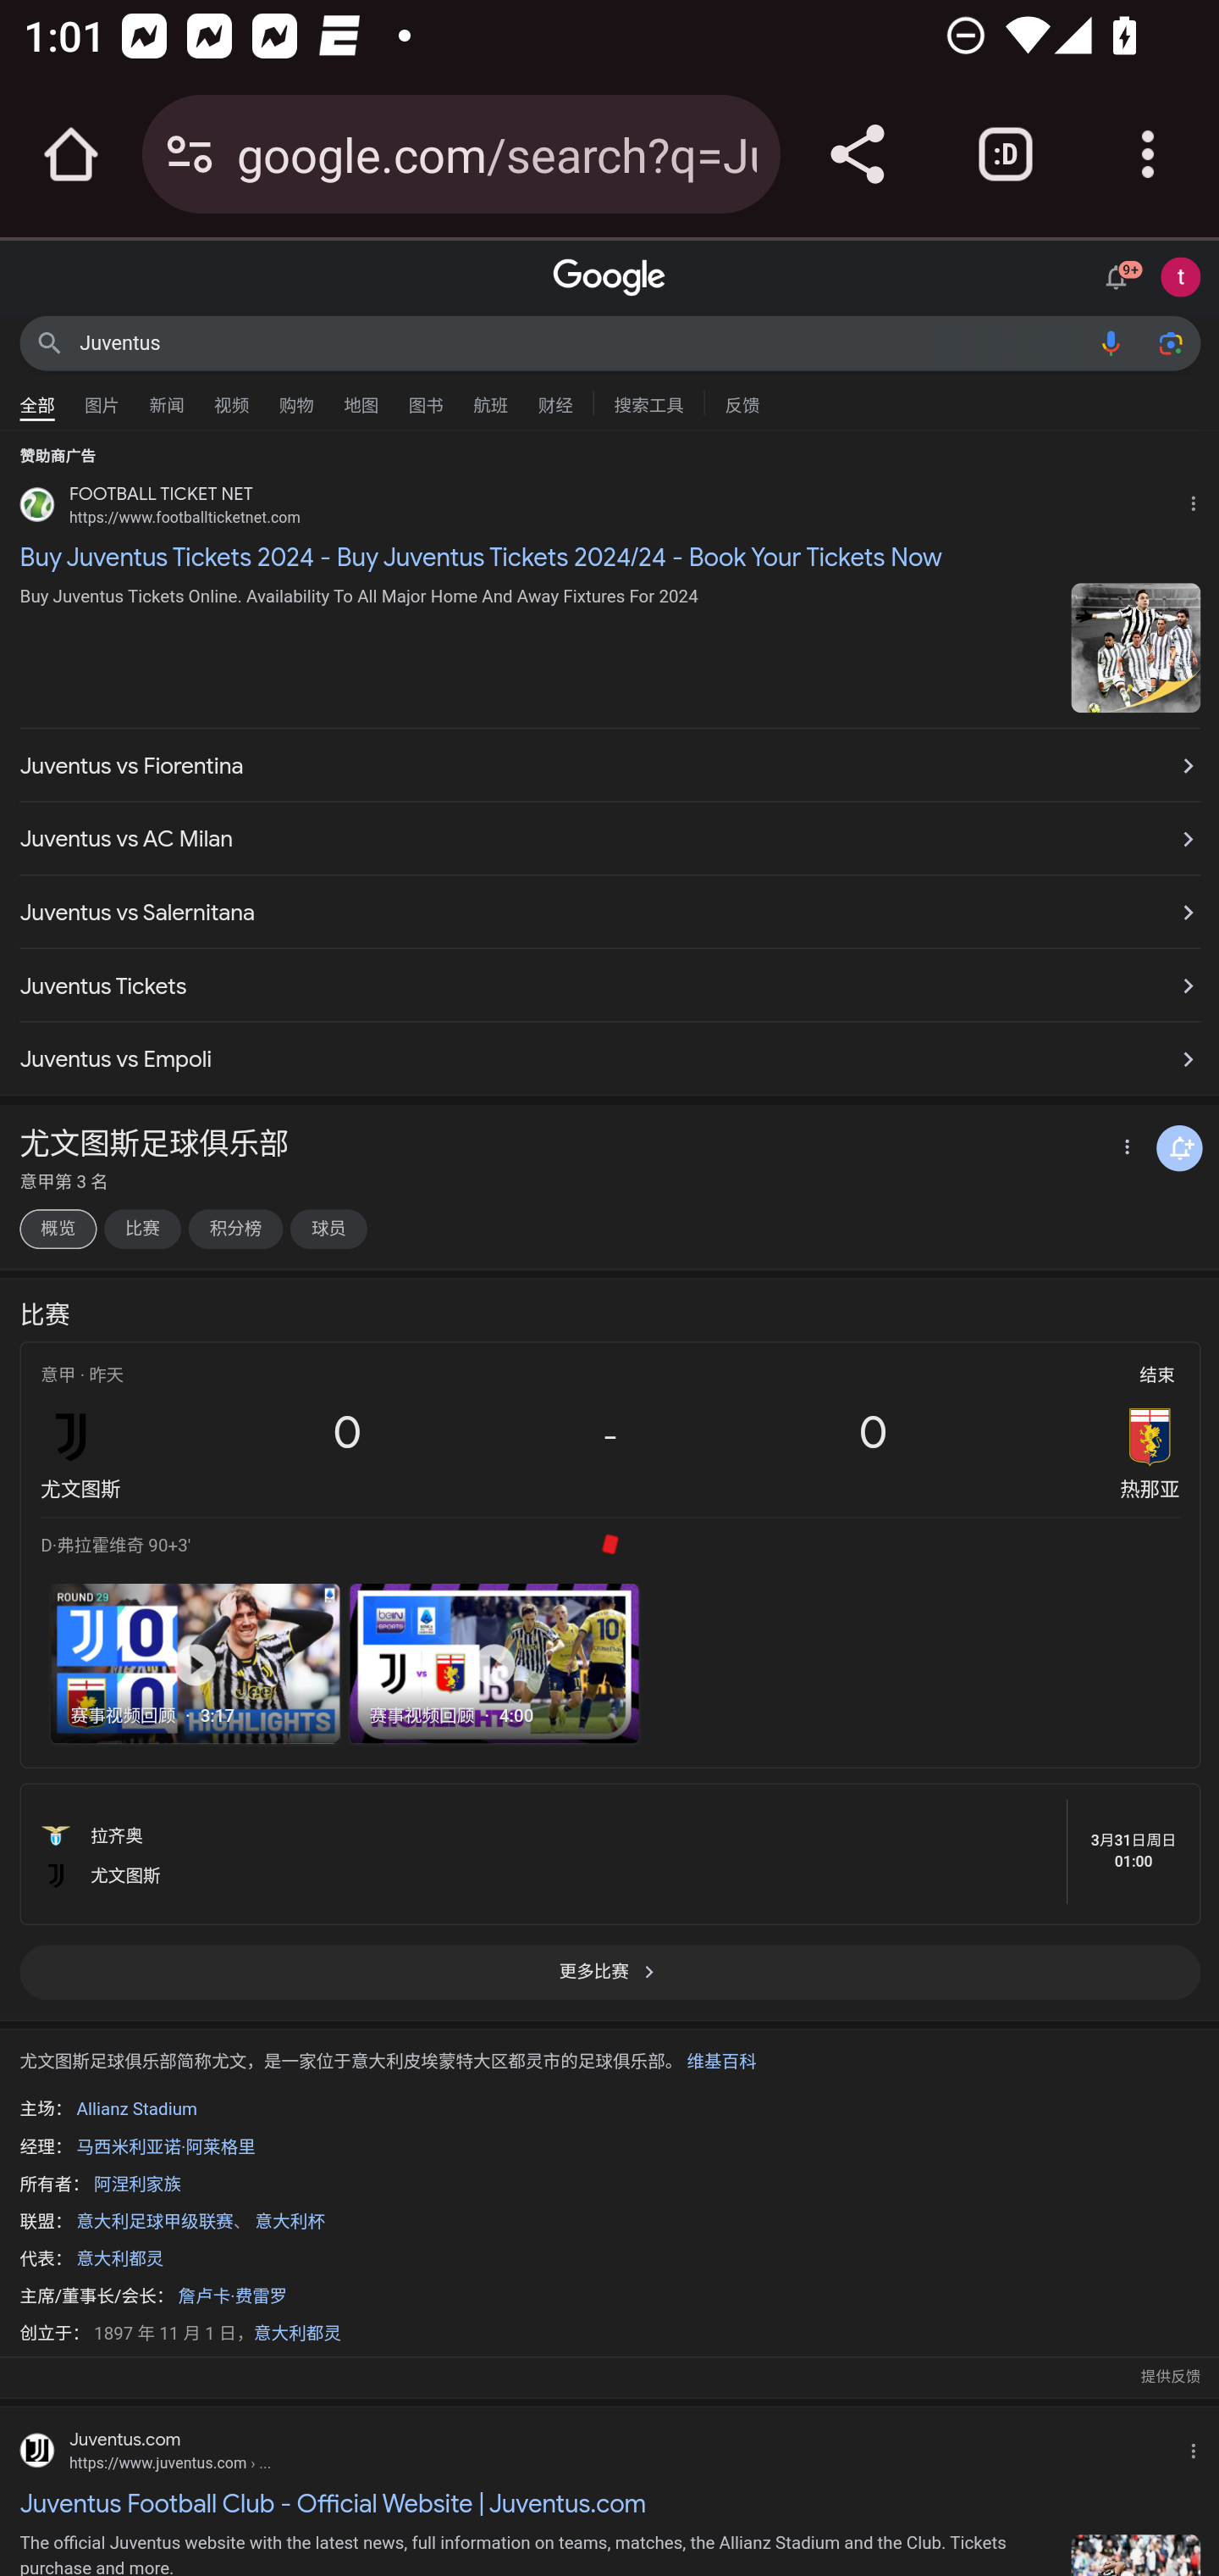 This screenshot has width=1219, height=2576. I want to click on Google, so click(609, 278).